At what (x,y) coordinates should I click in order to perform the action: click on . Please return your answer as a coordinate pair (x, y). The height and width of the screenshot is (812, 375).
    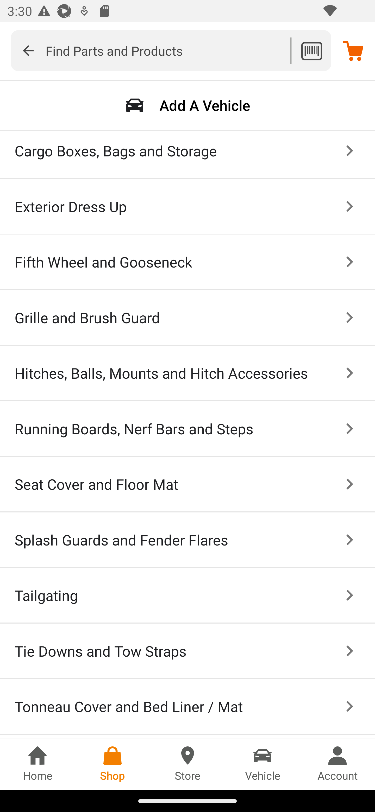
    Looking at the image, I should click on (28, 50).